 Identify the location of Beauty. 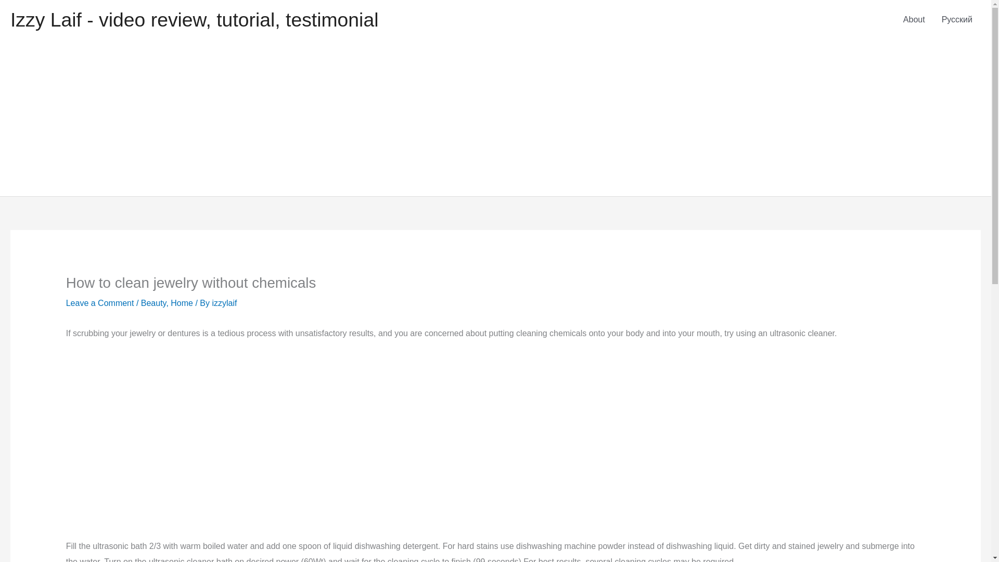
(153, 303).